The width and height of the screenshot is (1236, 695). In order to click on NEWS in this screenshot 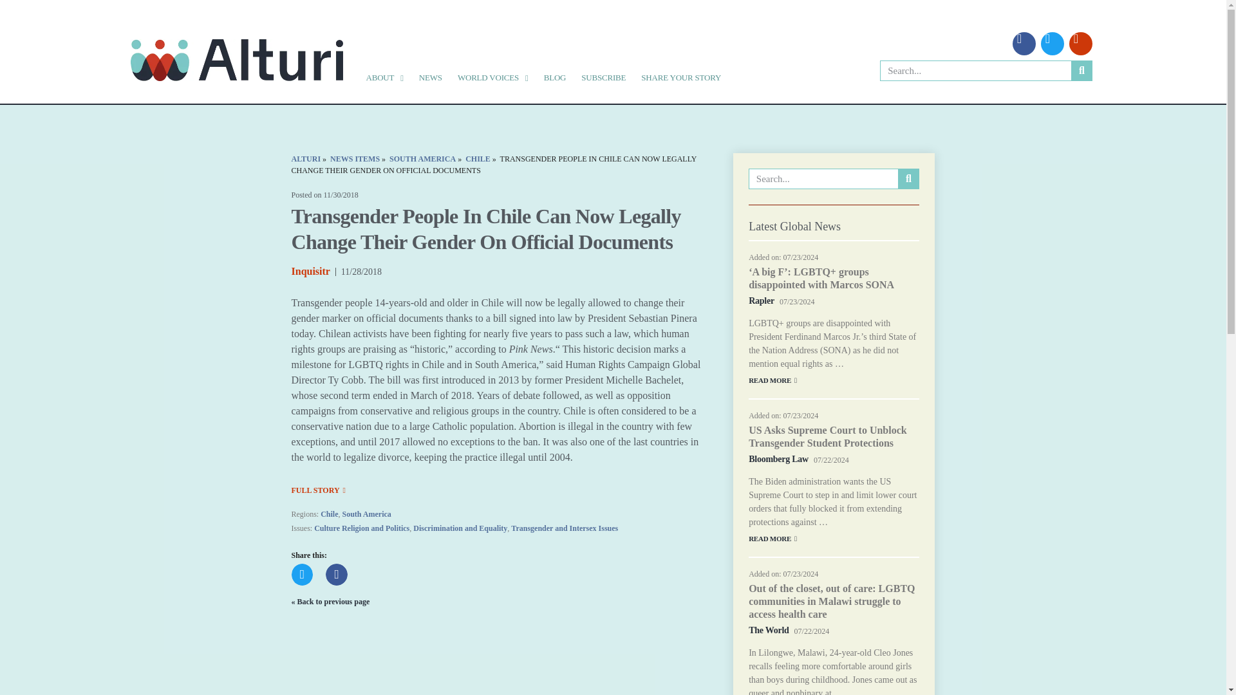, I will do `click(430, 77)`.